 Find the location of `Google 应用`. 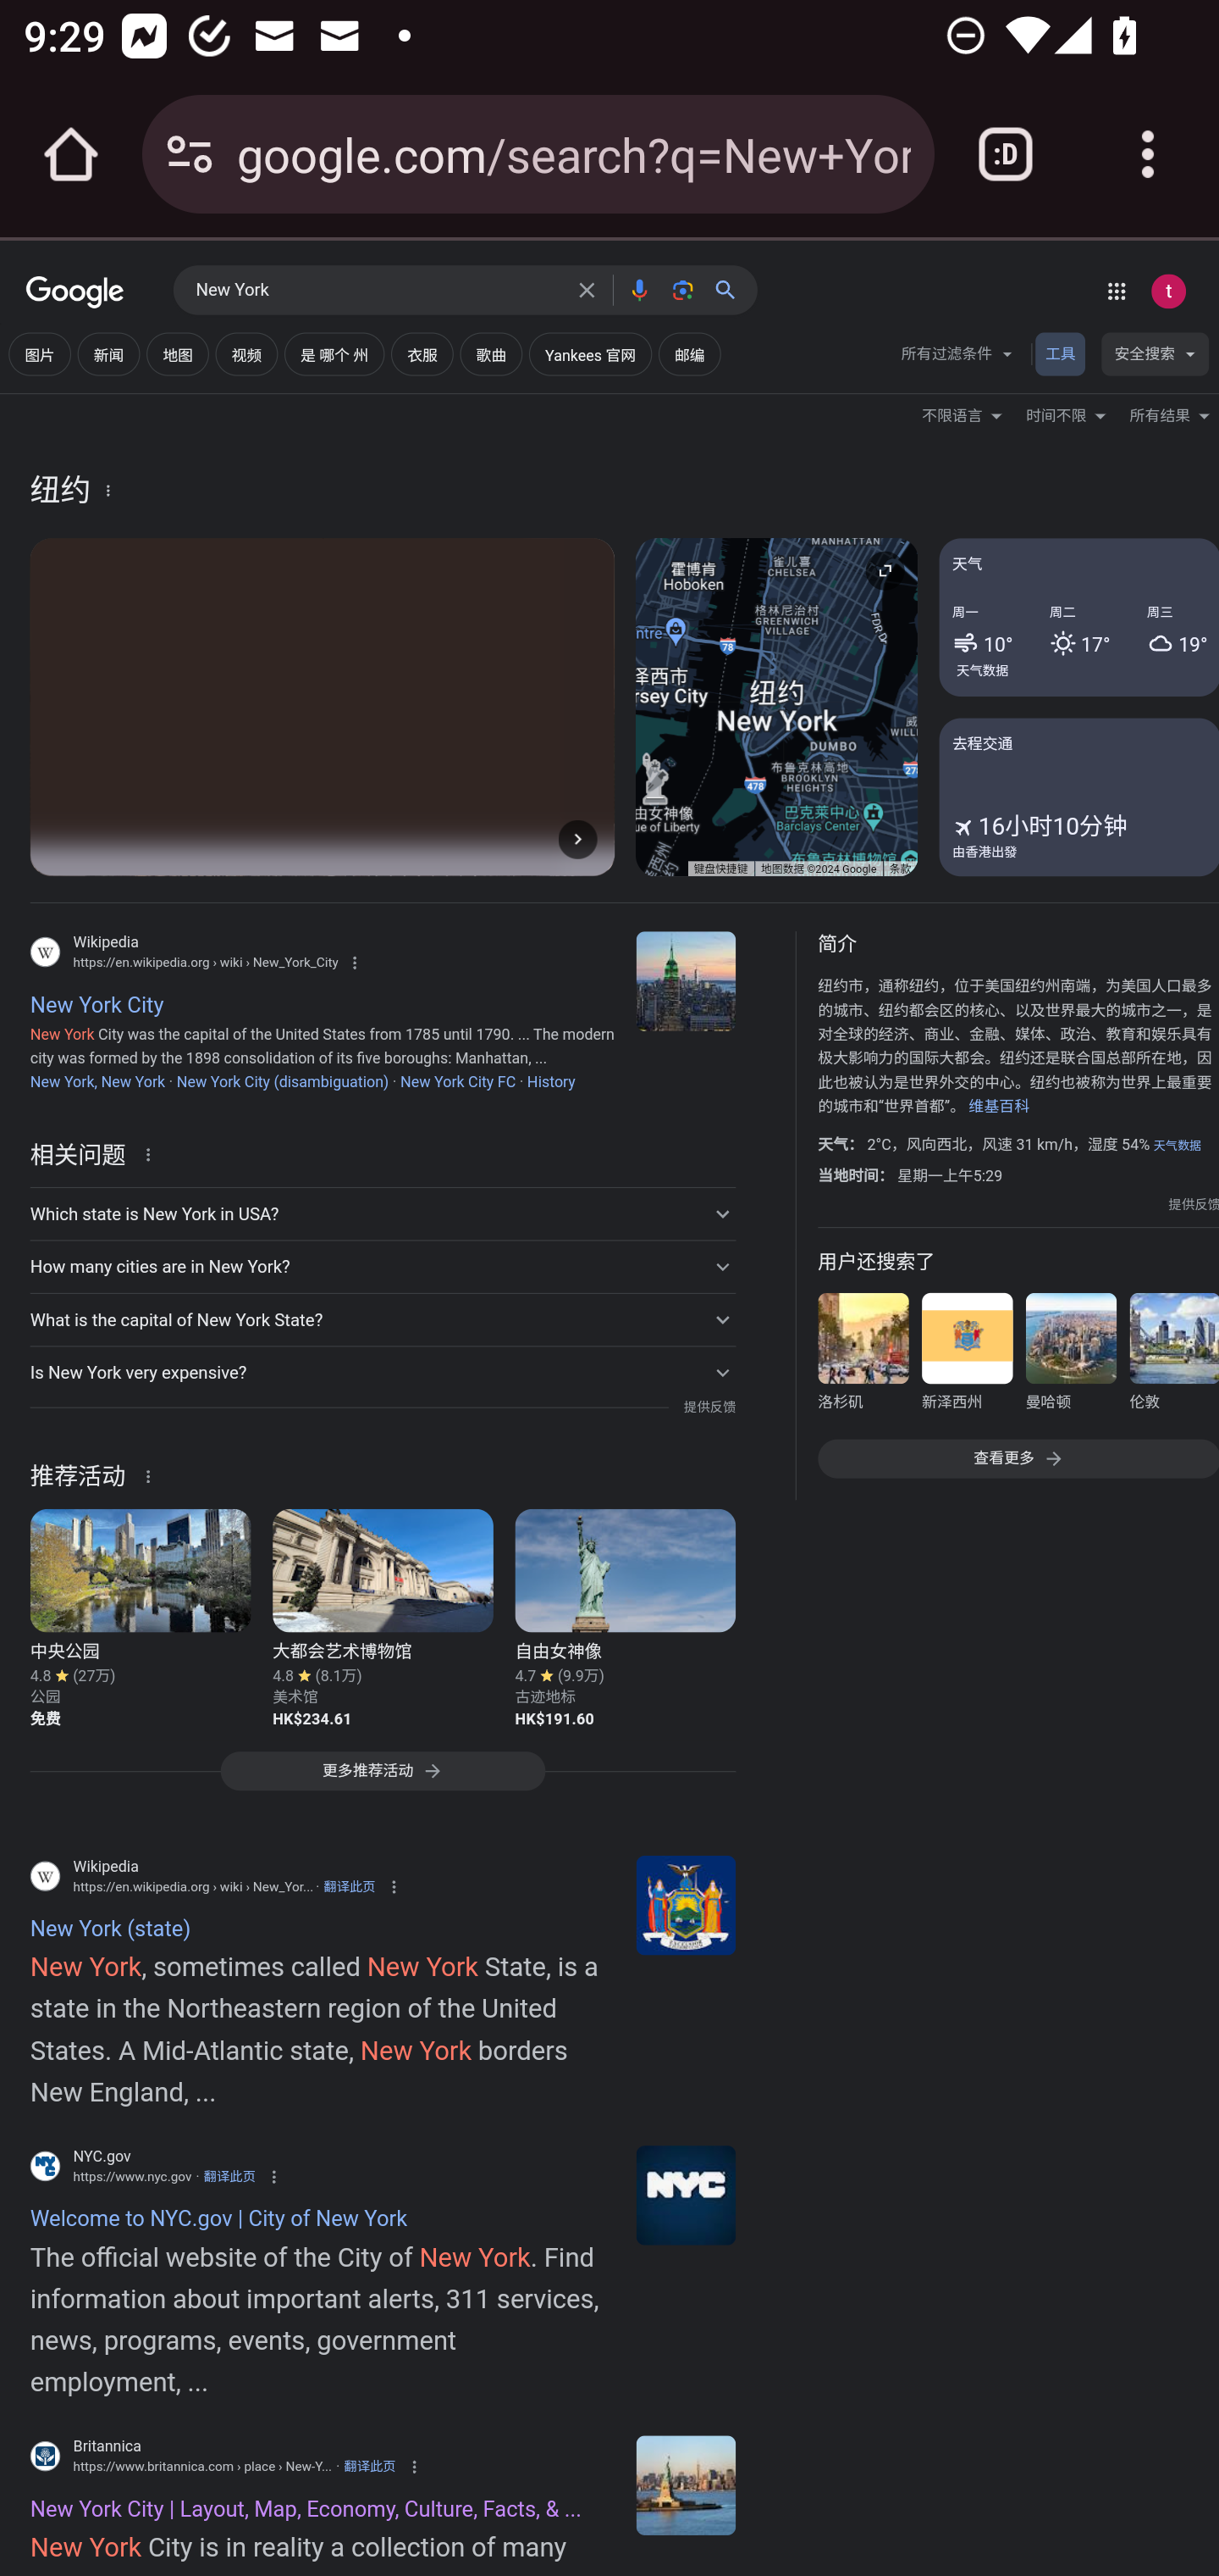

Google 应用 is located at coordinates (1116, 291).